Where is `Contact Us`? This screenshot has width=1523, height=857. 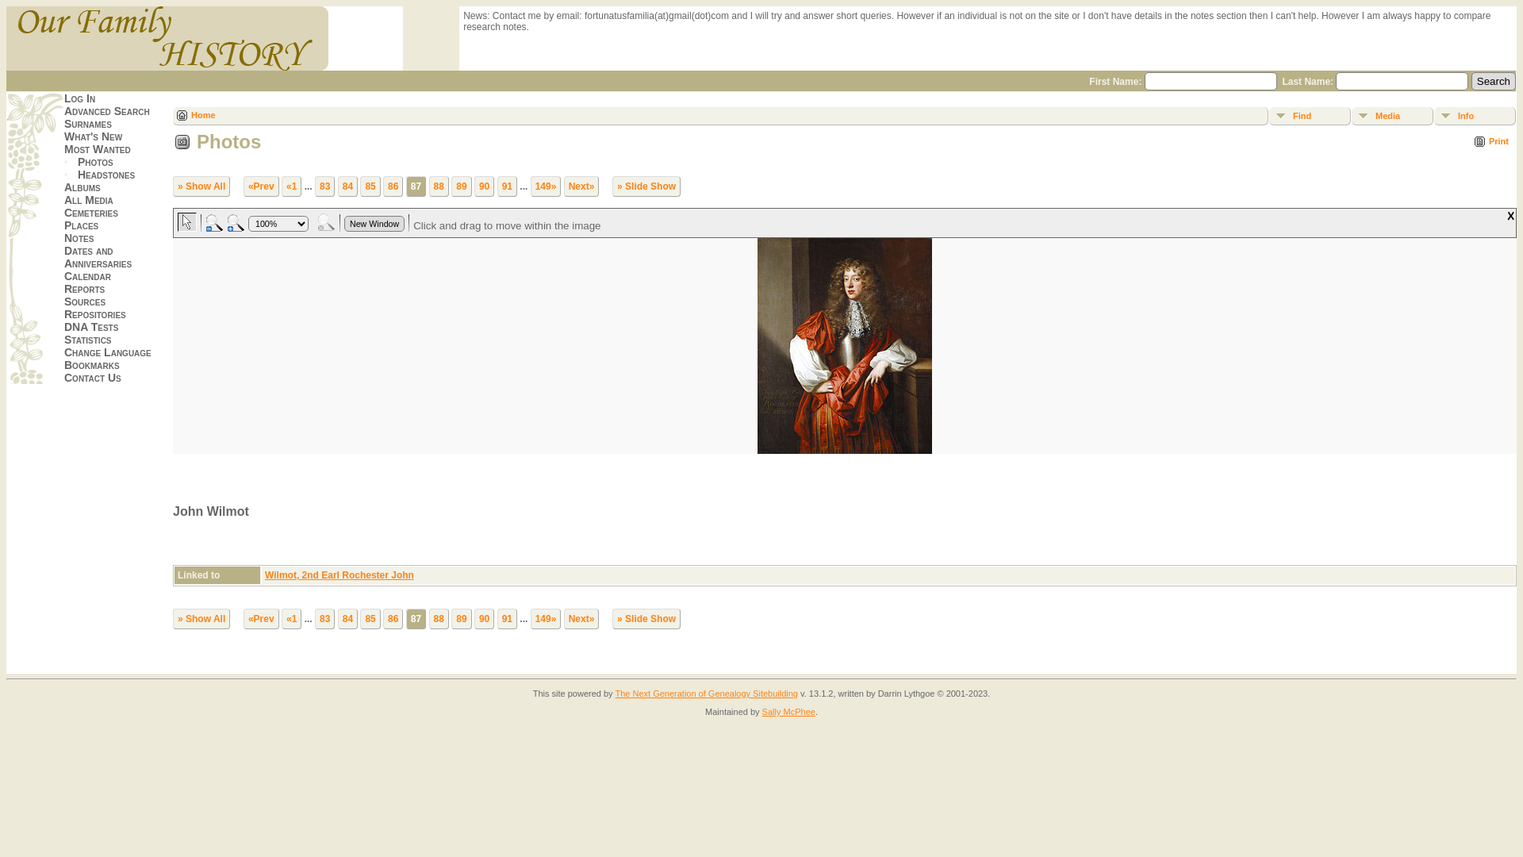
Contact Us is located at coordinates (93, 378).